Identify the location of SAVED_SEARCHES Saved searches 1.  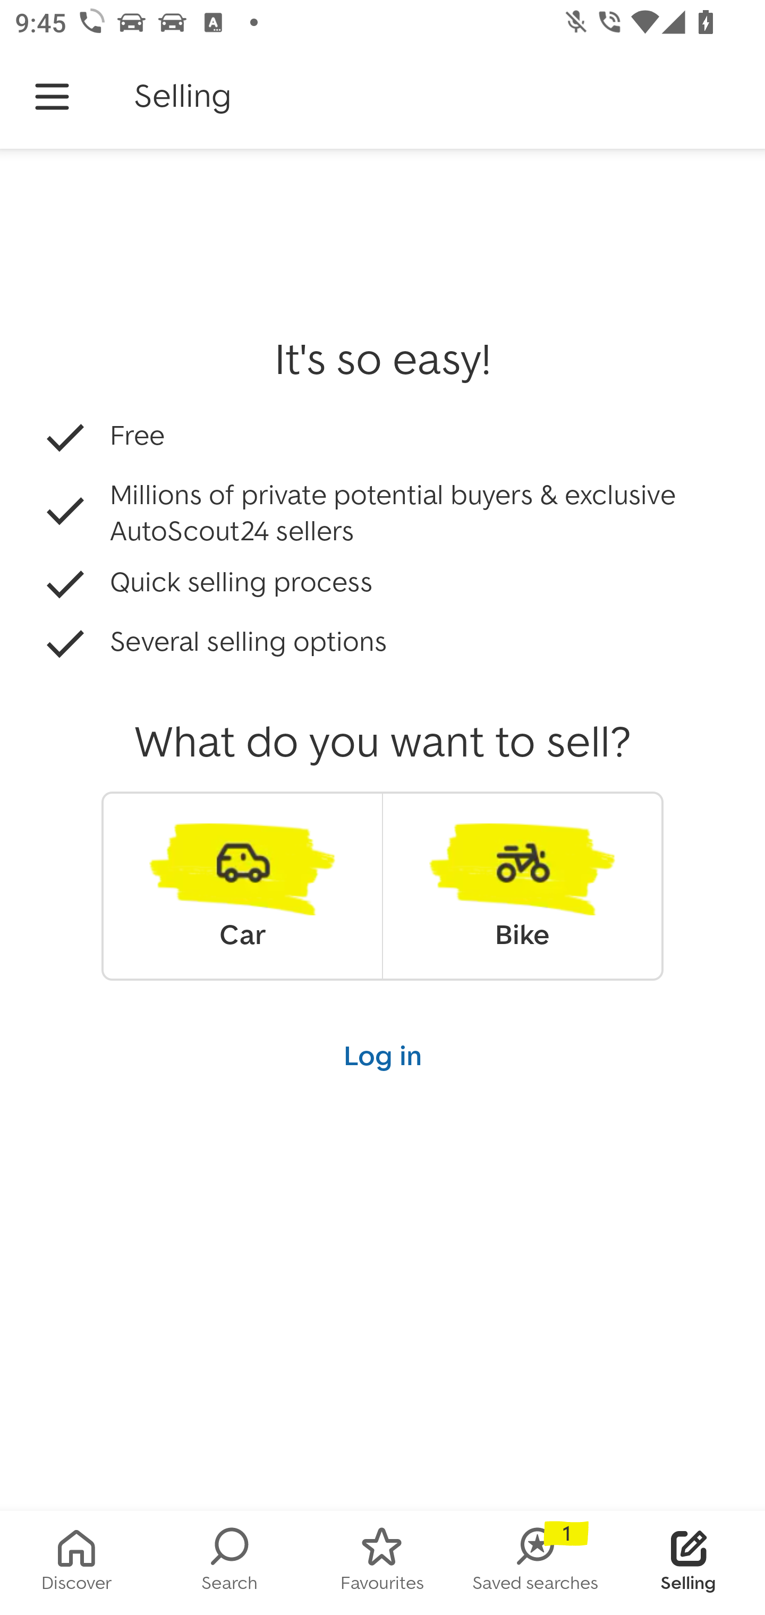
(535, 1563).